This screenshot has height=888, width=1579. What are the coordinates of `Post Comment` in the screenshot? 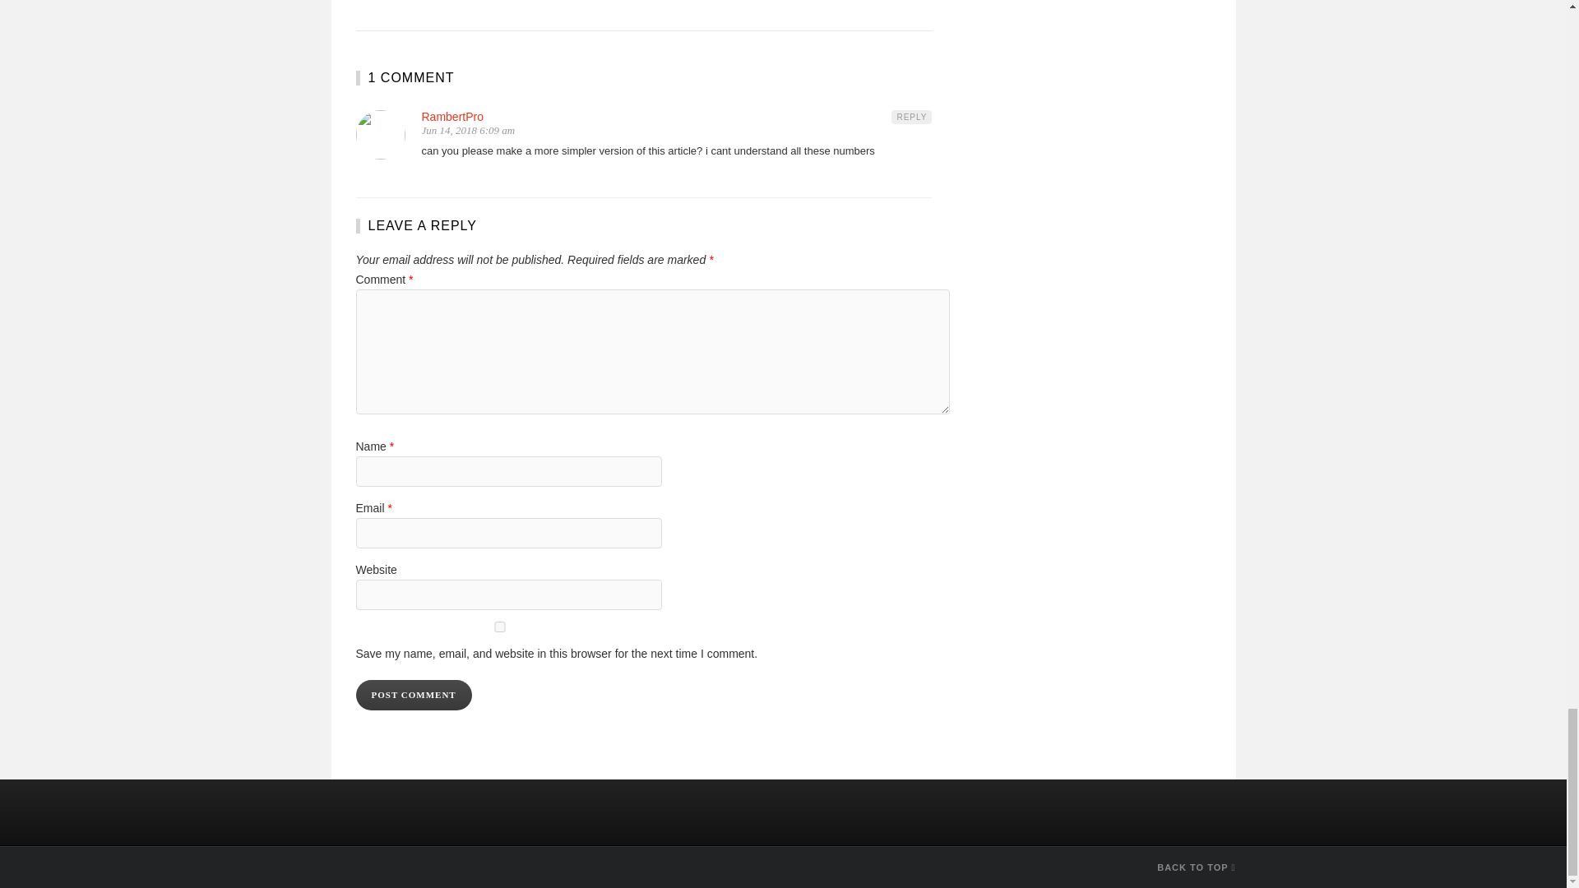 It's located at (413, 696).